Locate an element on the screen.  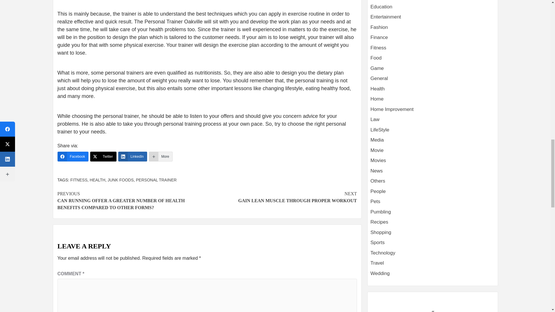
HEALTH is located at coordinates (97, 180).